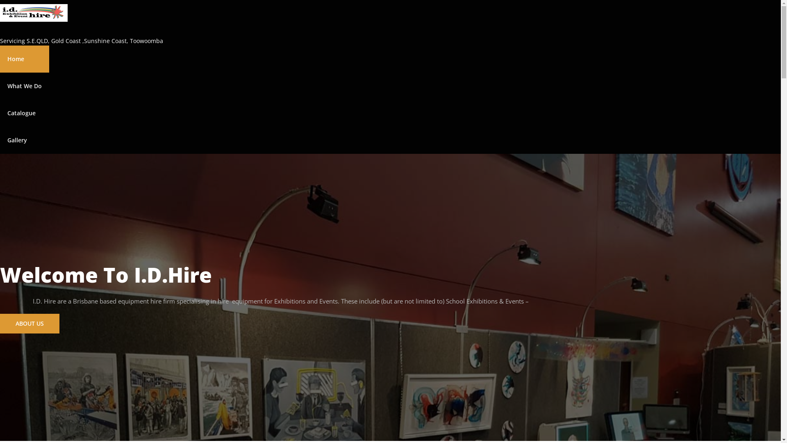  I want to click on Catalogue, so click(25, 113).